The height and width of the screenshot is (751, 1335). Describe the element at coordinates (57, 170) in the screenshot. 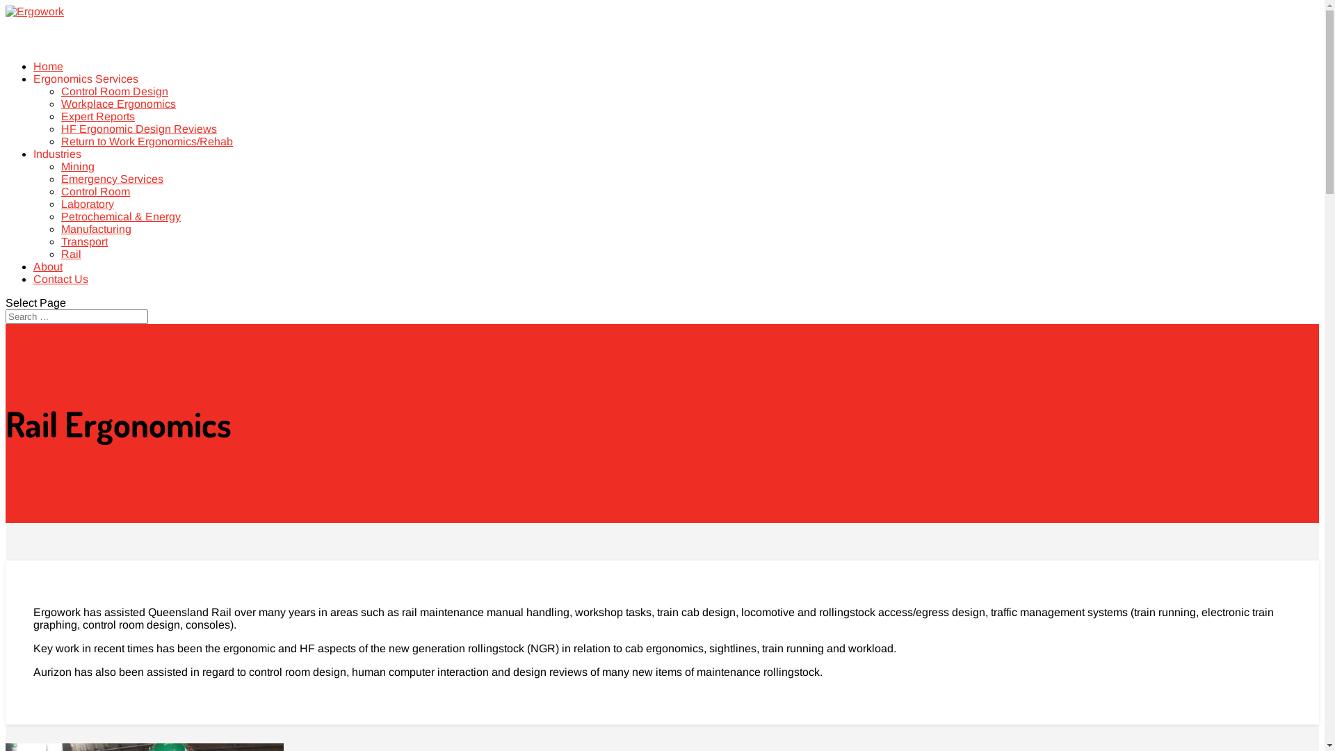

I see `Industries` at that location.